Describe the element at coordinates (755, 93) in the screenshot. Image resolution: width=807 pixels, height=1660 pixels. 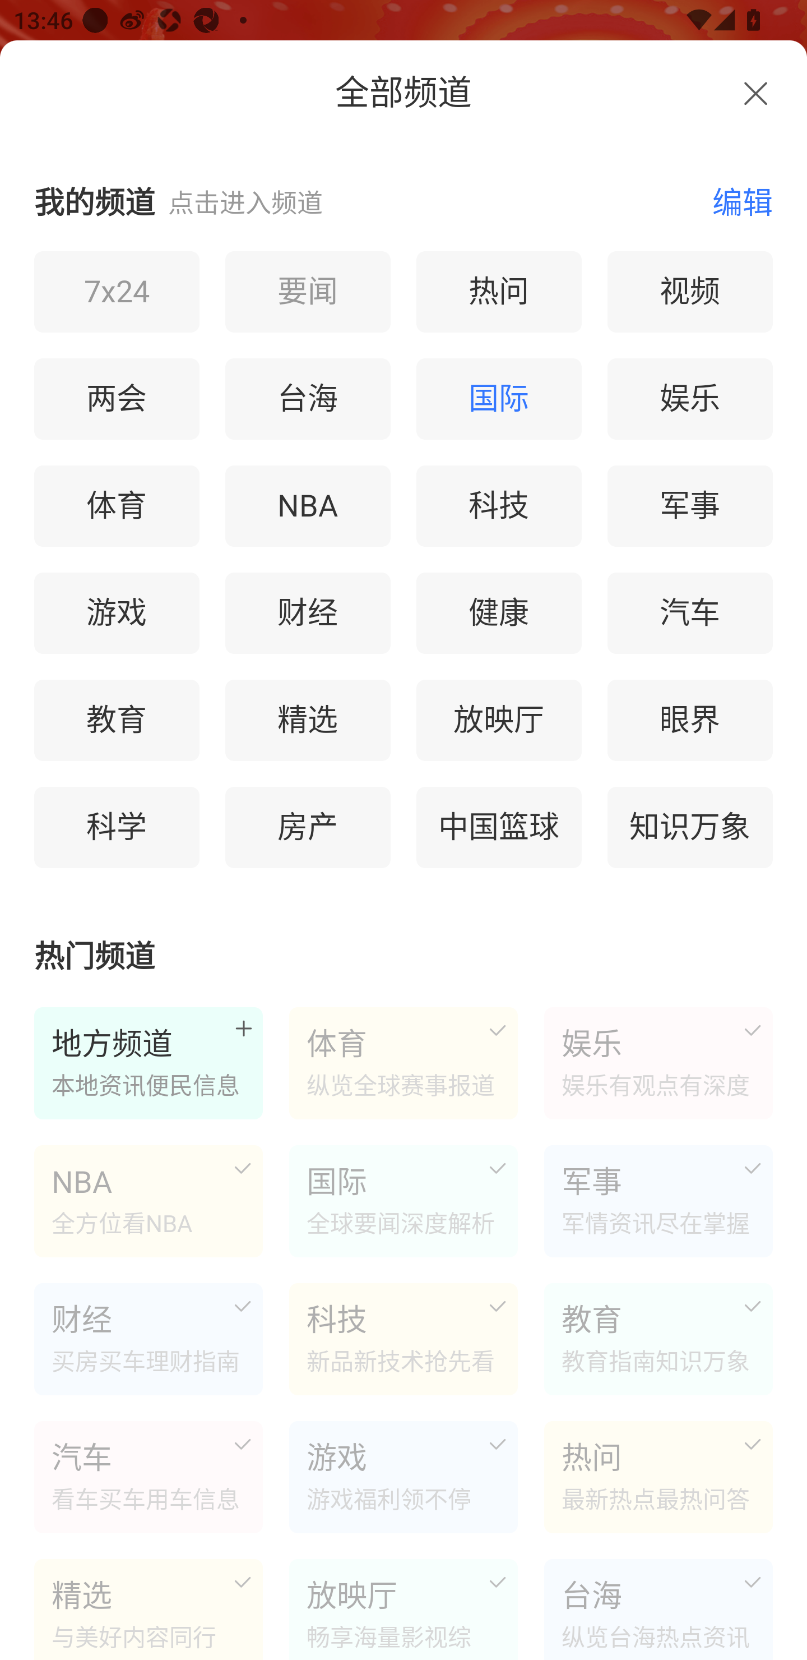
I see `` at that location.